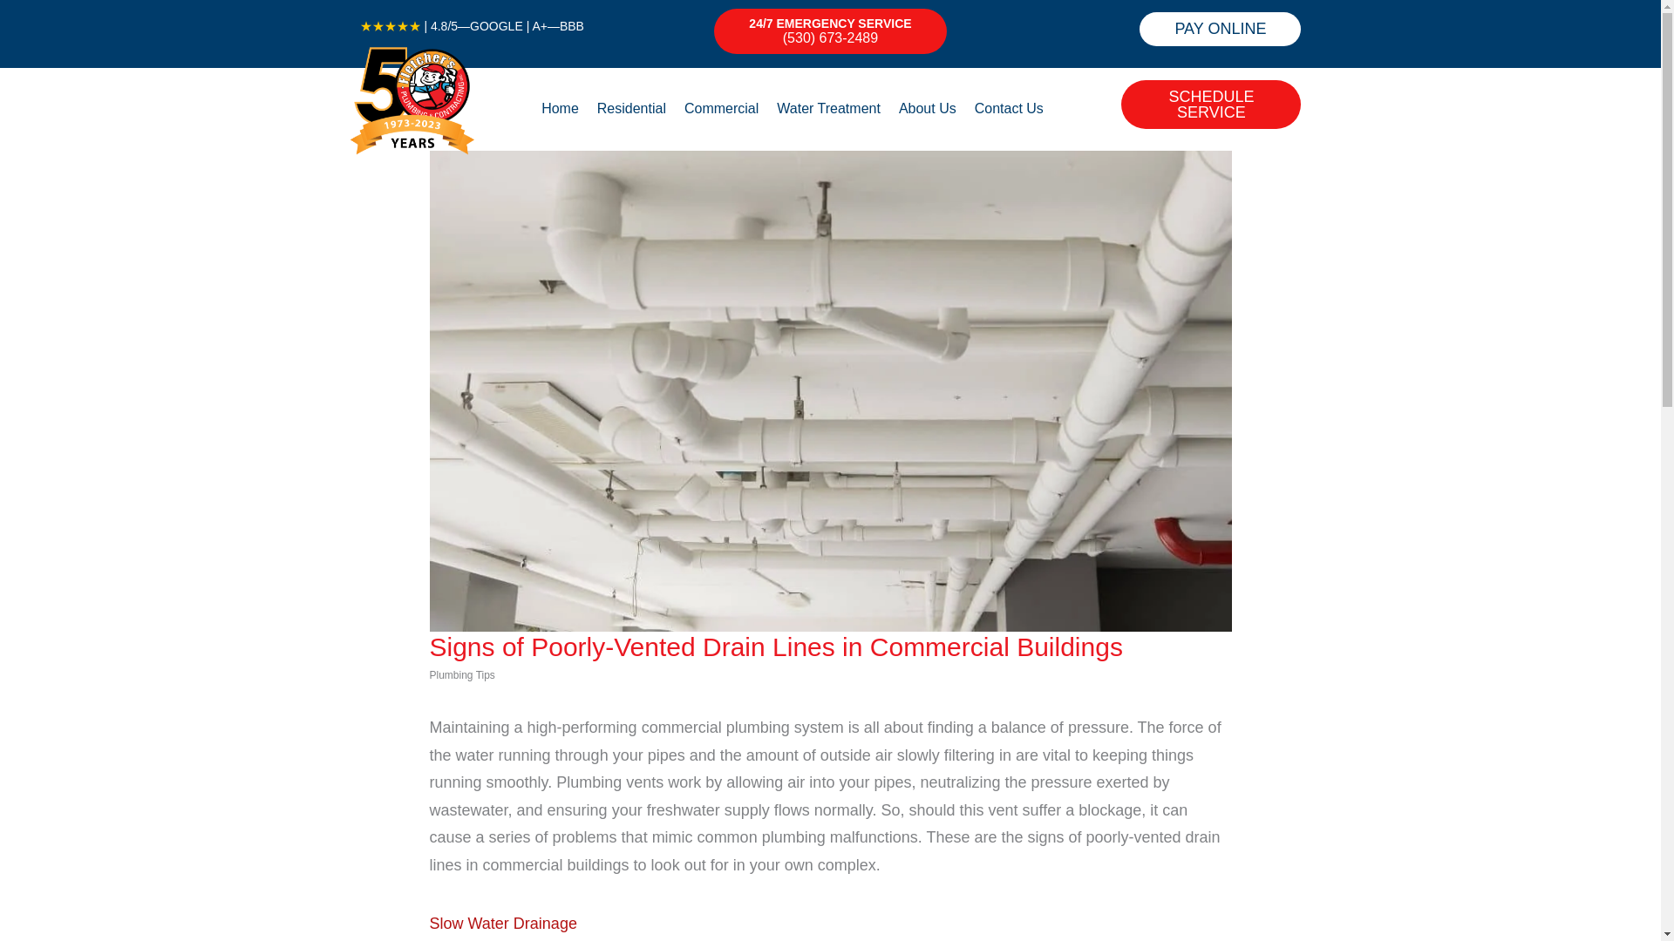 The image size is (1674, 941). I want to click on Home, so click(560, 109).